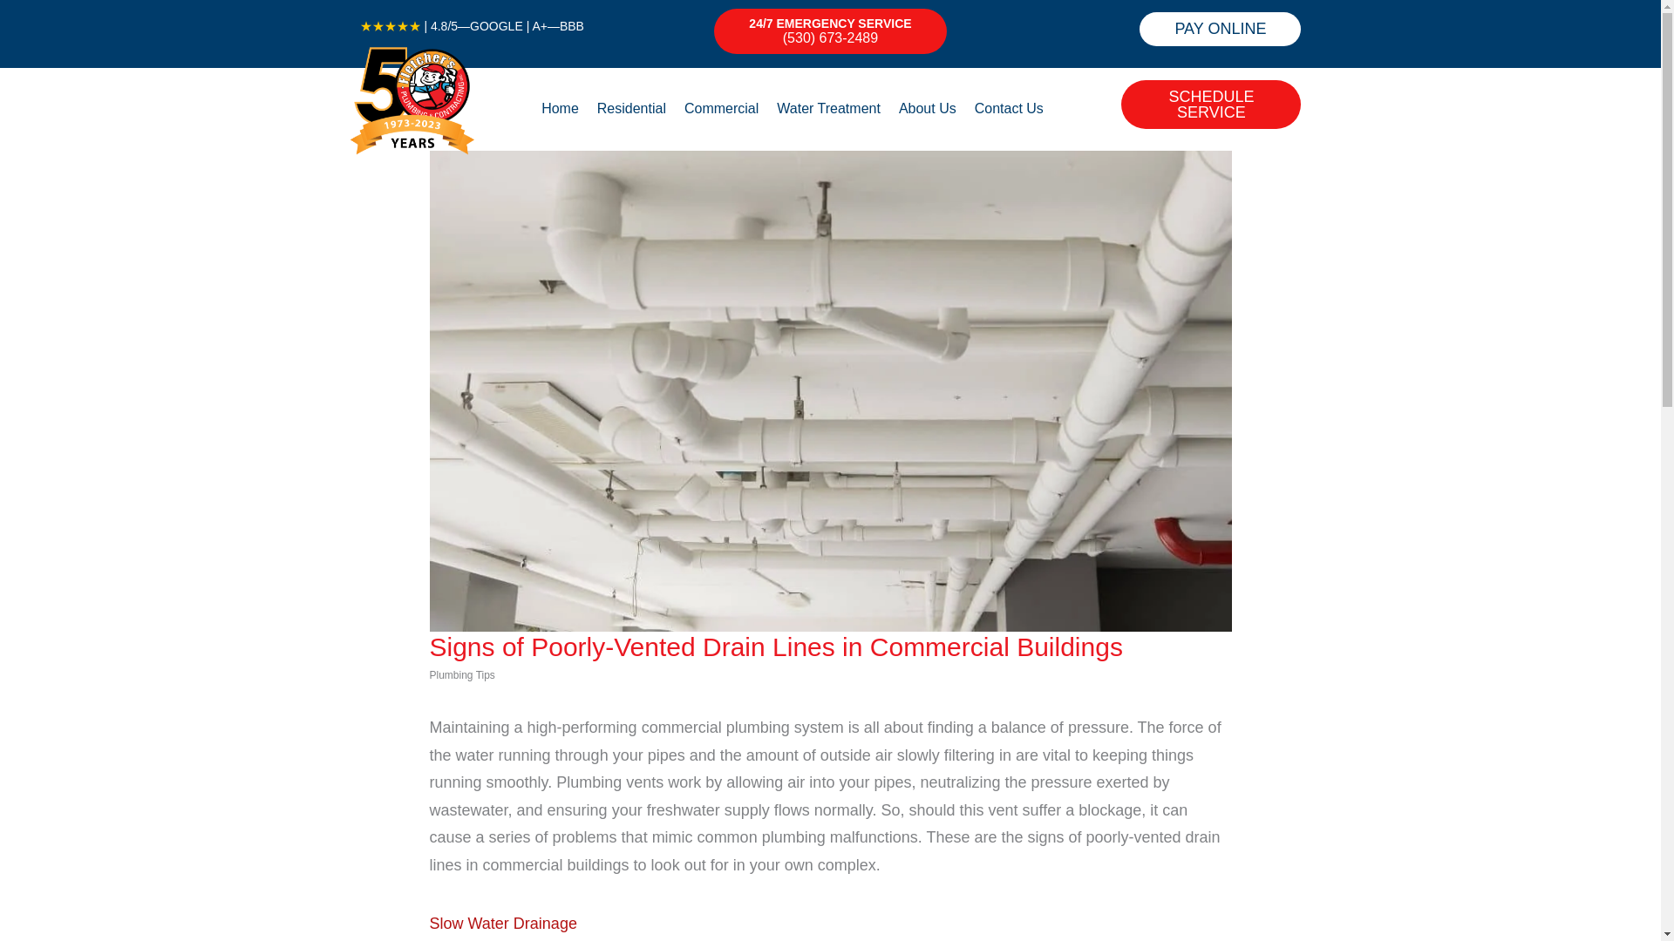 The image size is (1674, 941). I want to click on Home, so click(560, 109).